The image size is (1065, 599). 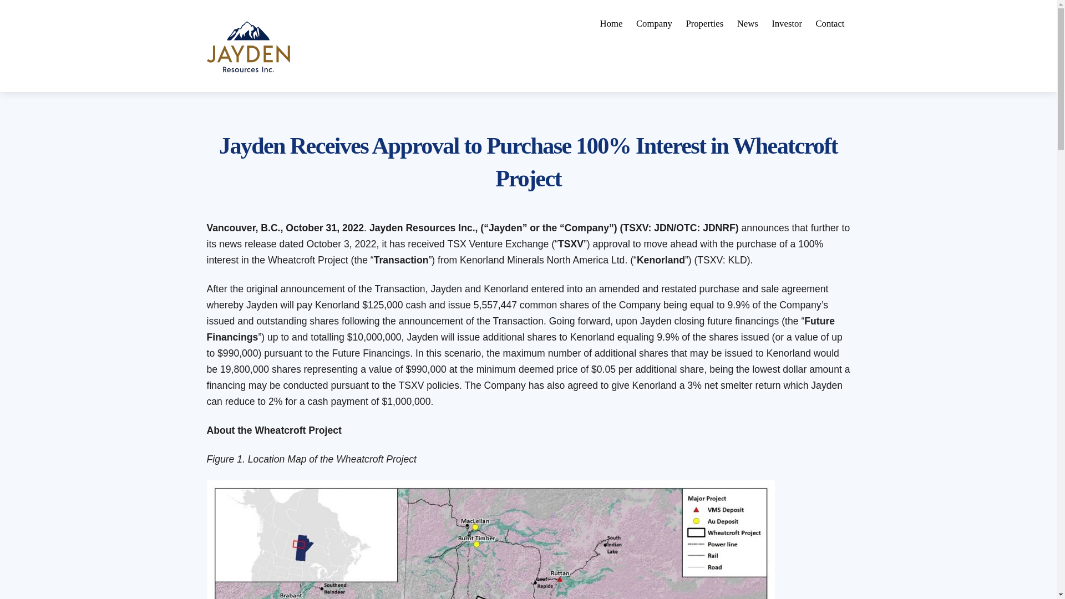 What do you see at coordinates (748, 23) in the screenshot?
I see `Home` at bounding box center [748, 23].